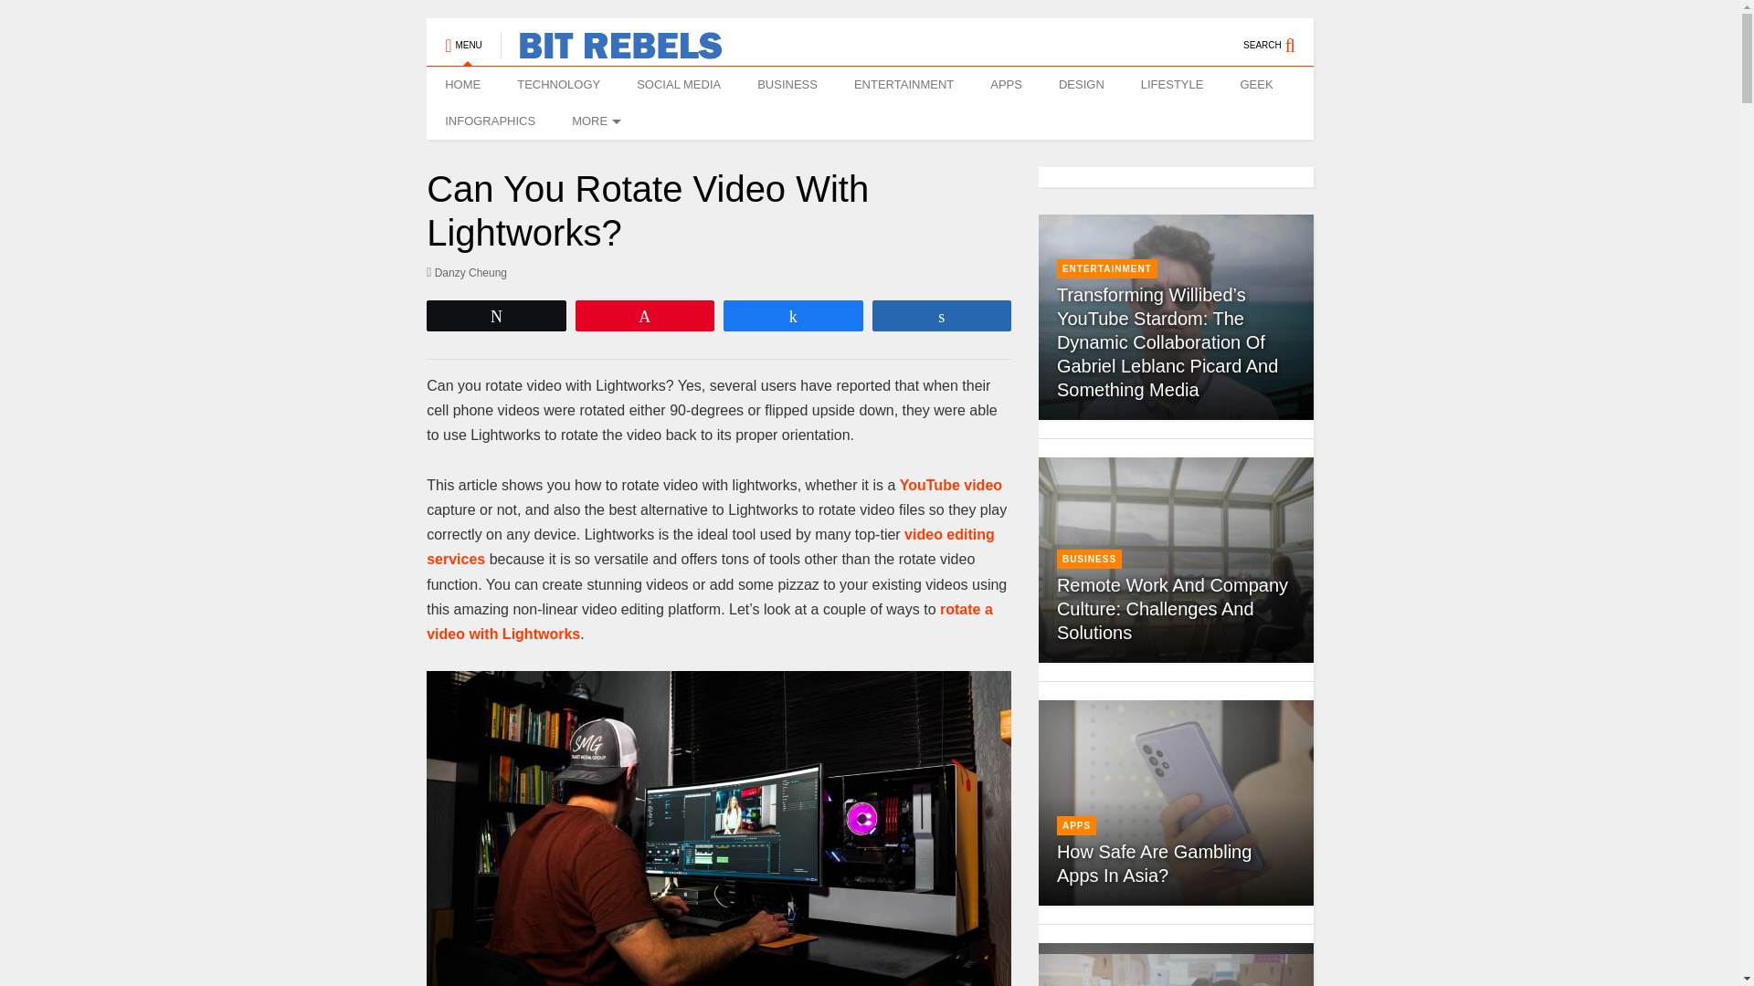 The image size is (1754, 986). I want to click on HOME, so click(462, 85).